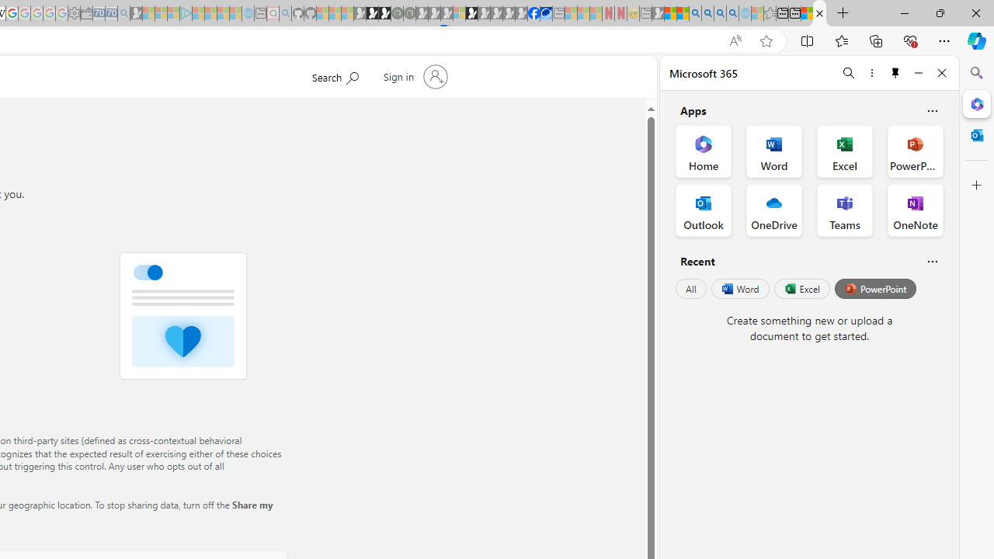  What do you see at coordinates (773, 151) in the screenshot?
I see `Word Office App` at bounding box center [773, 151].